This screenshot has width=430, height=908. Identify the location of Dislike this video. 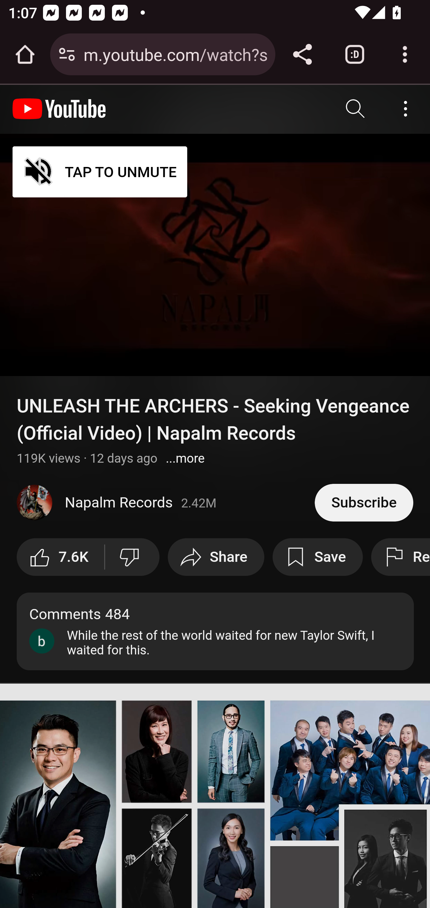
(132, 556).